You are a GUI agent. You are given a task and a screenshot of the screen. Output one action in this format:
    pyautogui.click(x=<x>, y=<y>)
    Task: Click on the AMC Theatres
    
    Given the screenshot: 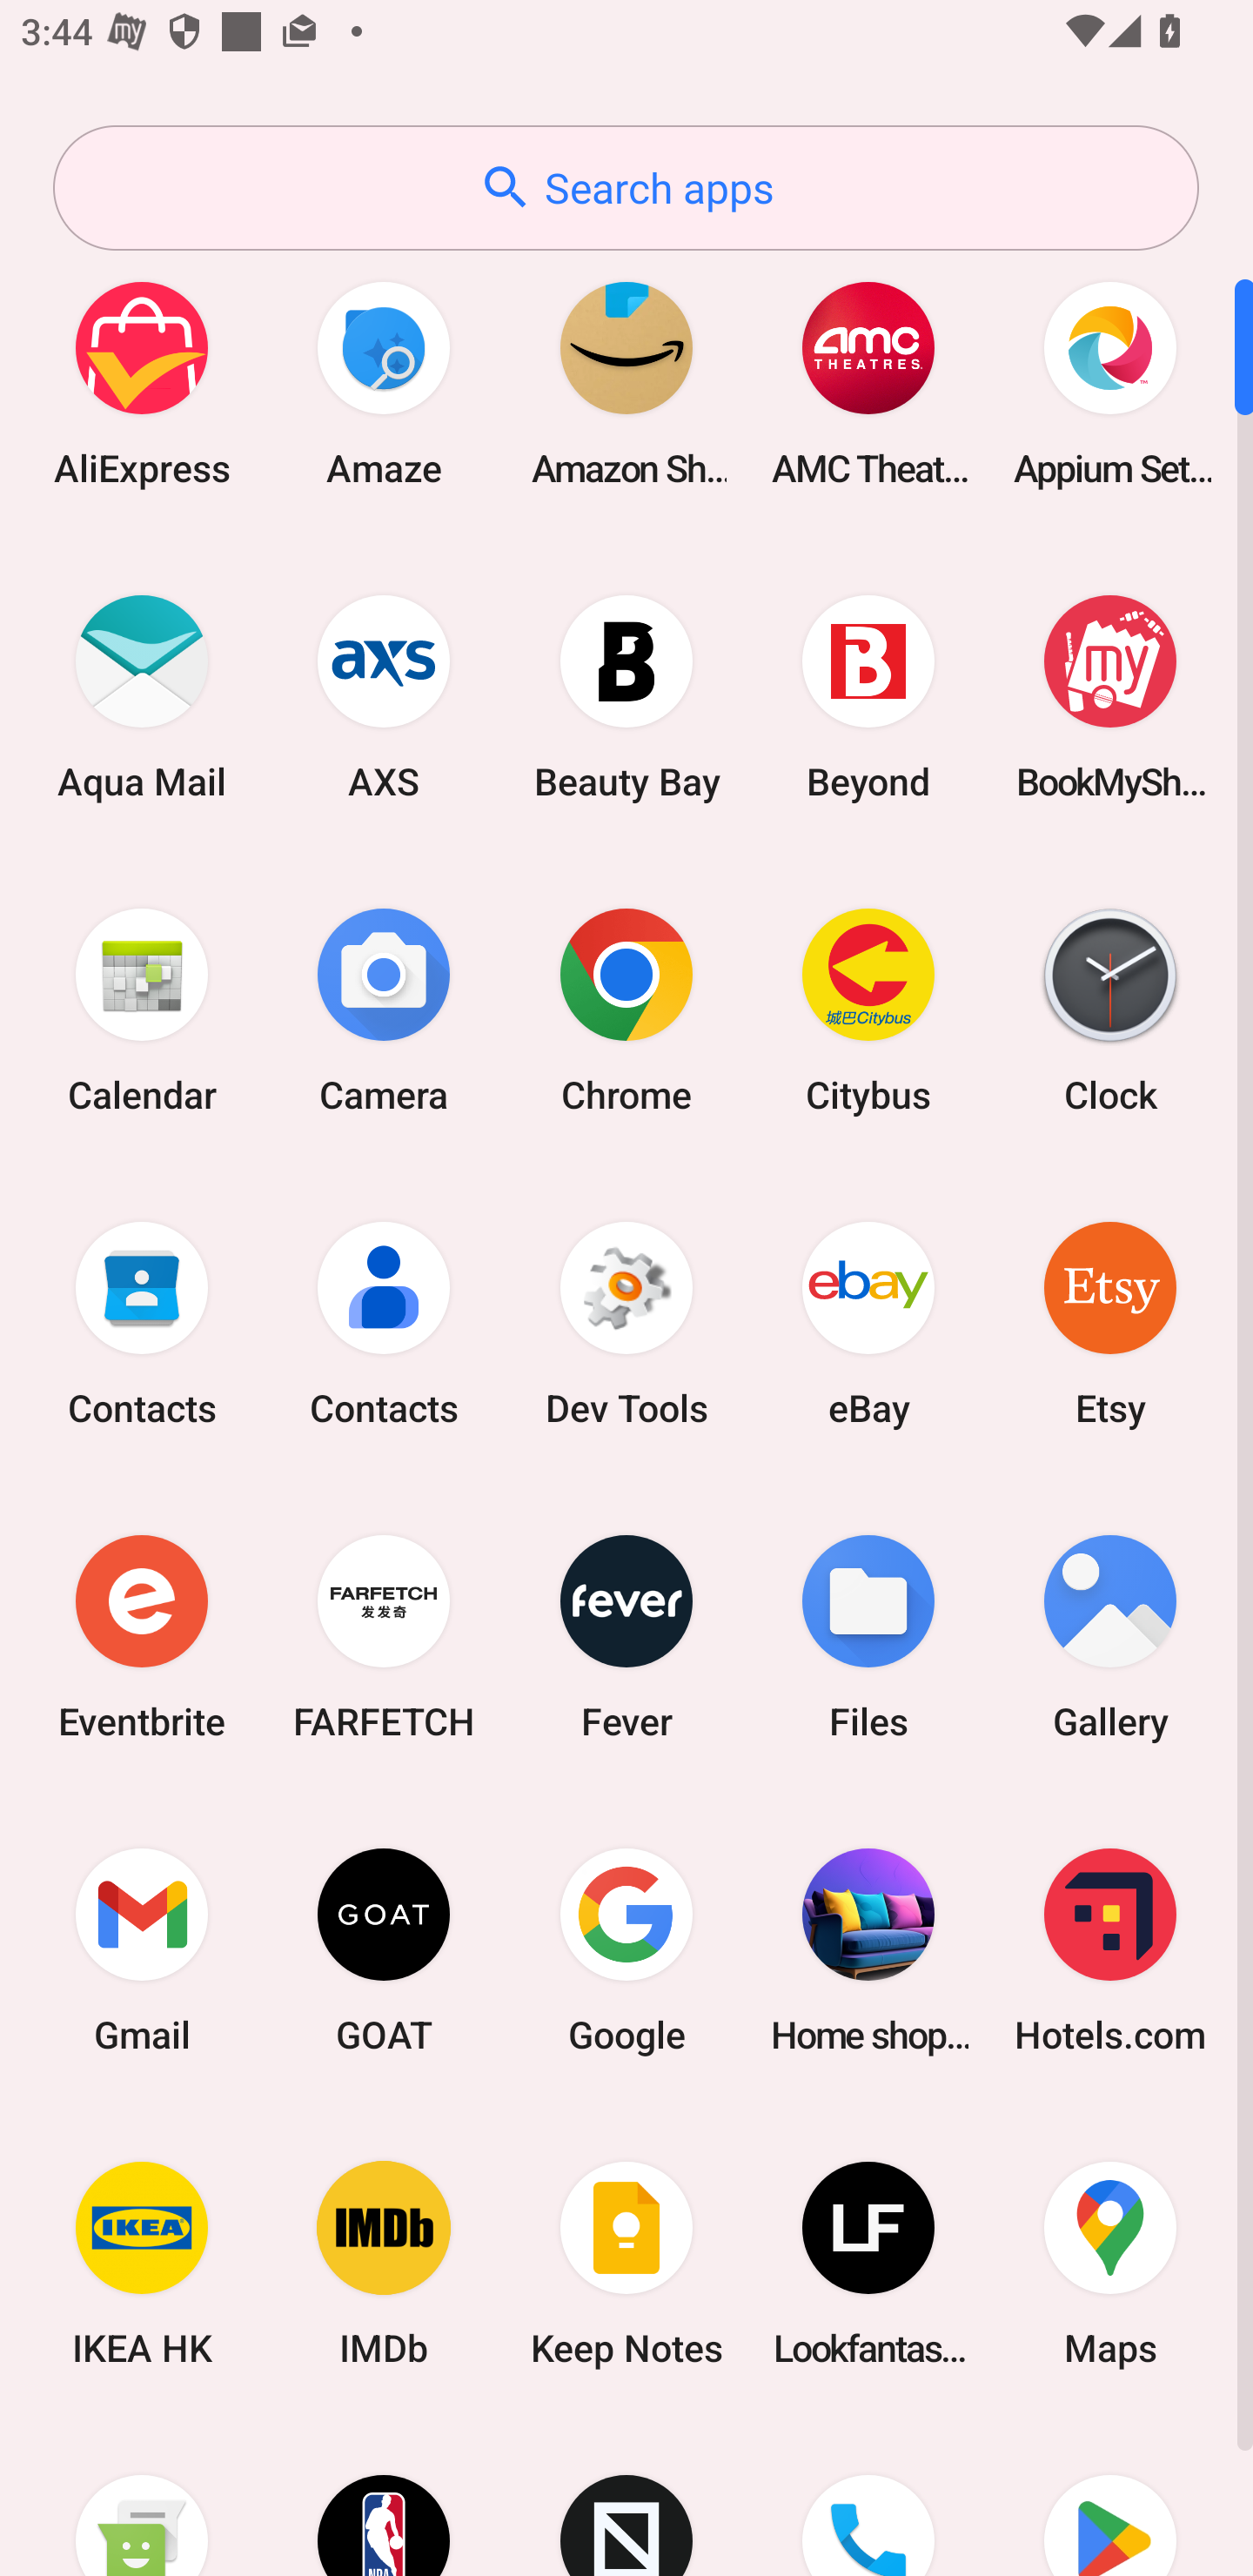 What is the action you would take?
    pyautogui.click(x=868, y=383)
    